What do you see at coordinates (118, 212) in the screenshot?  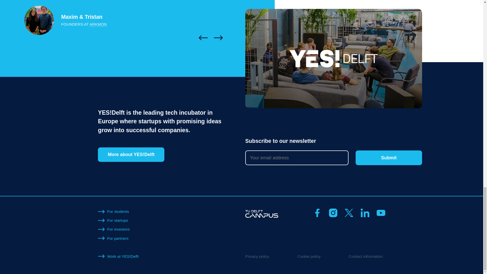 I see `For students` at bounding box center [118, 212].